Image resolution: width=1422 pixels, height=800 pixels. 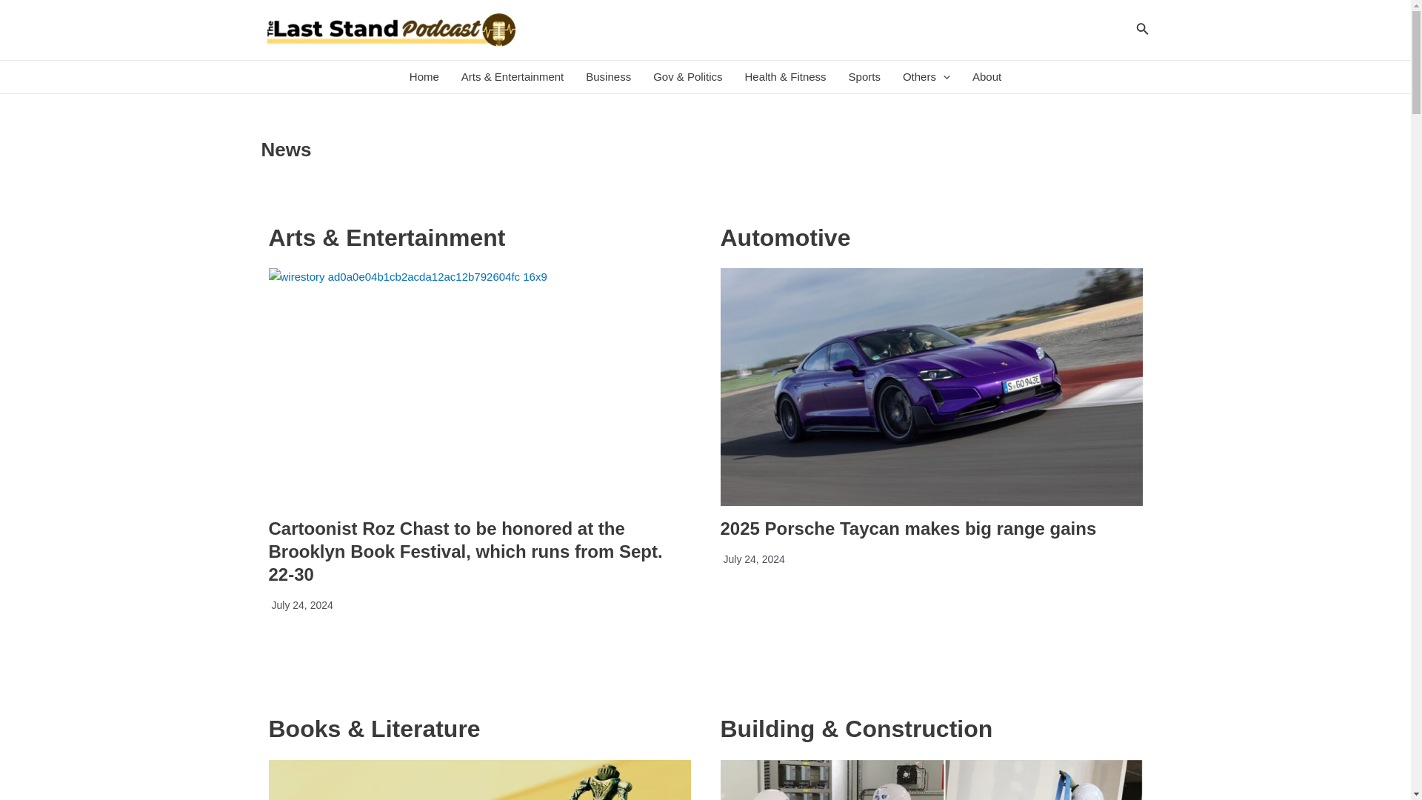 What do you see at coordinates (608, 77) in the screenshot?
I see `Business` at bounding box center [608, 77].